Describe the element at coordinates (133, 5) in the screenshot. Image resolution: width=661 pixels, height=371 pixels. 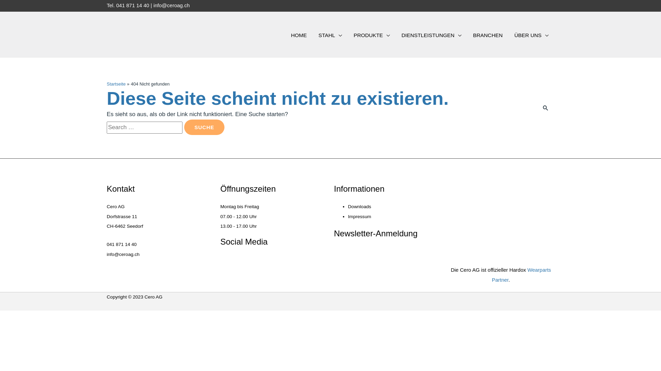
I see `041 871 14 40` at that location.